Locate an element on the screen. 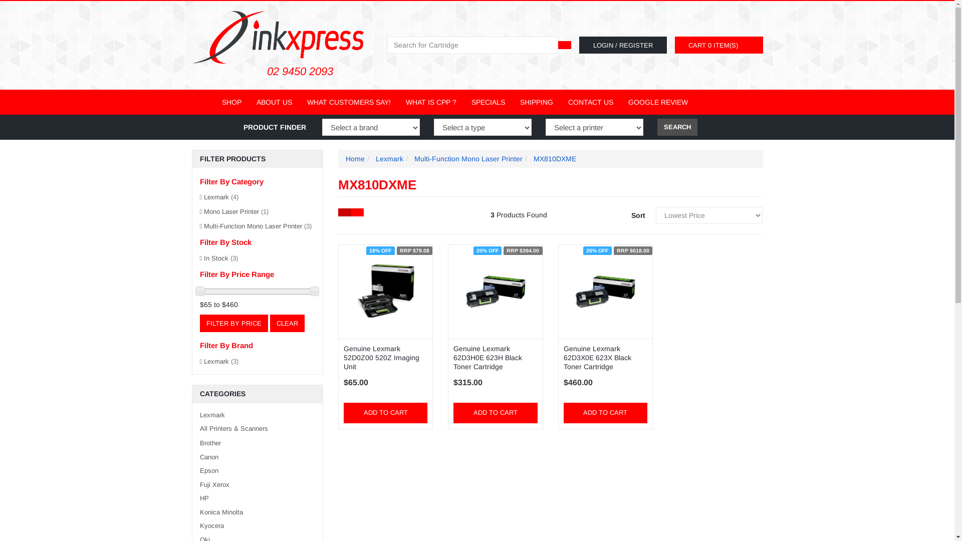 The width and height of the screenshot is (962, 541). Lexmark (3) is located at coordinates (258, 362).